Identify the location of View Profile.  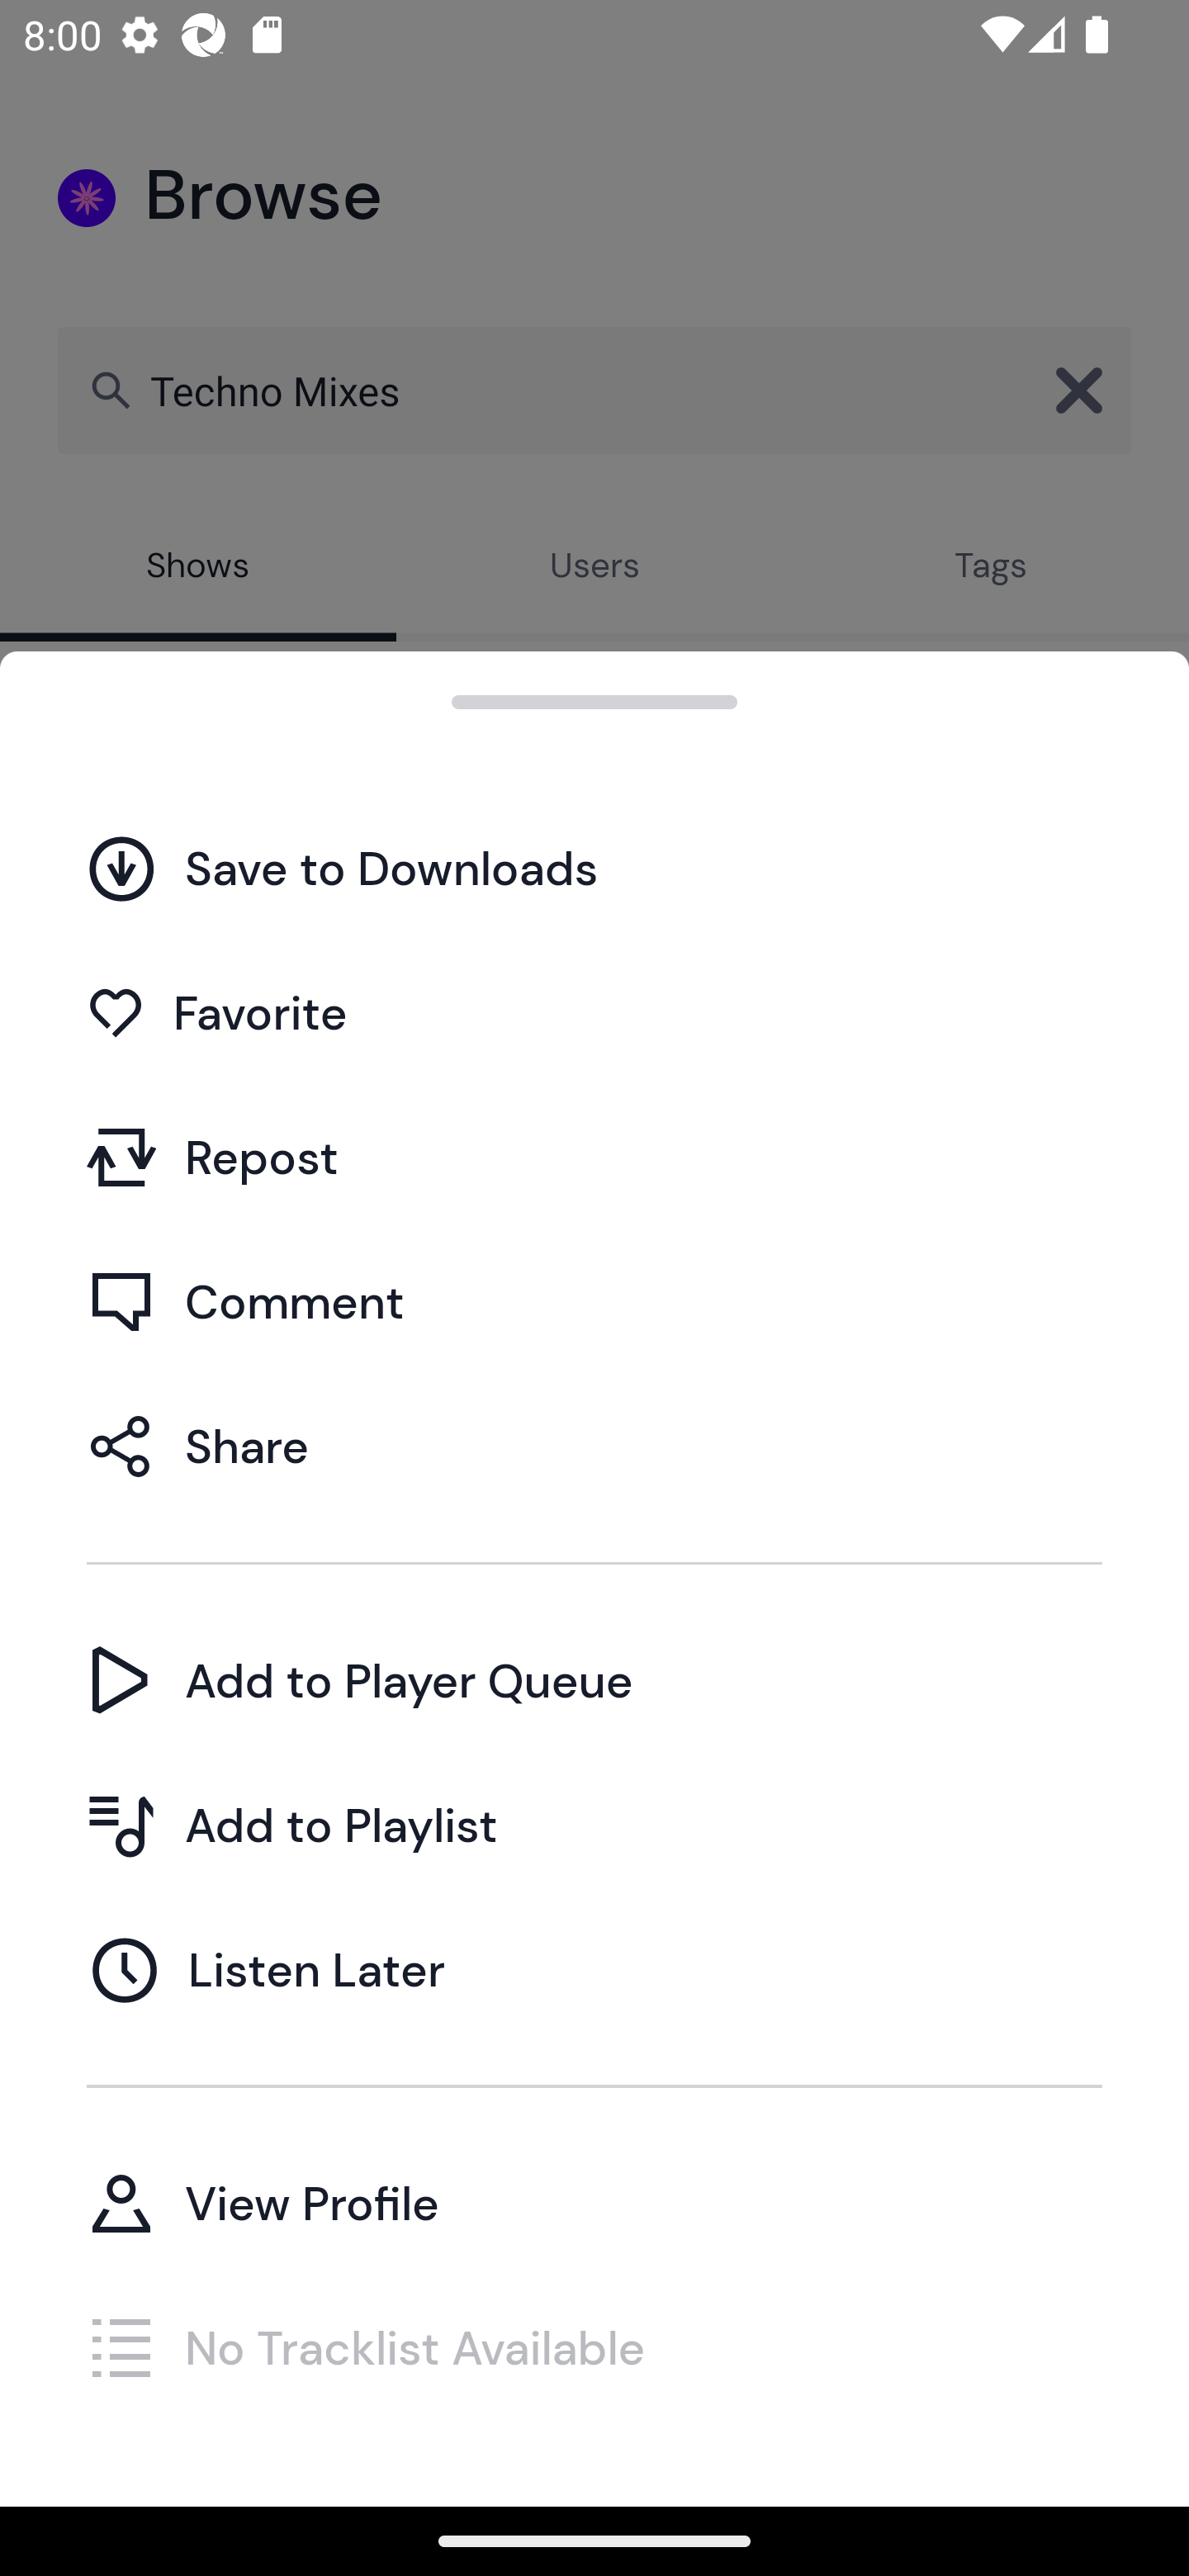
(594, 2202).